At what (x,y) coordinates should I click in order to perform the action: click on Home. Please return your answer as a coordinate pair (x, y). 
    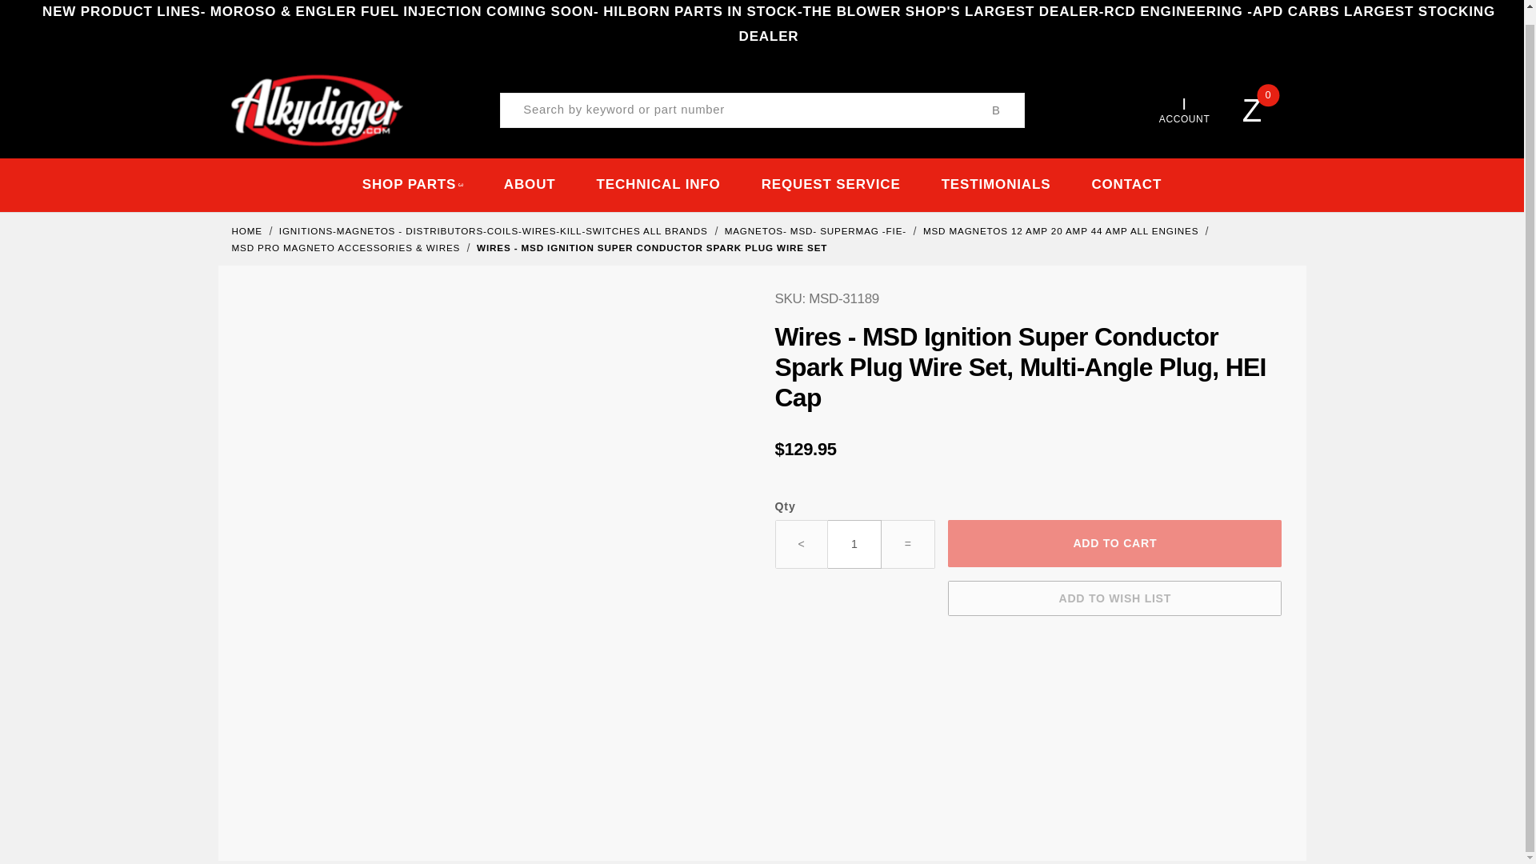
    Looking at the image, I should click on (248, 230).